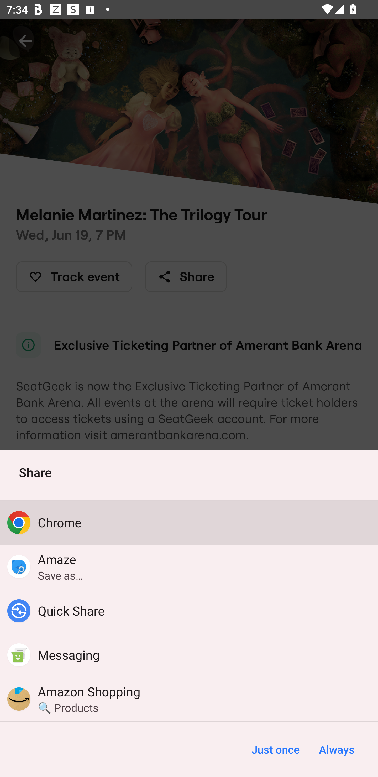 Image resolution: width=378 pixels, height=777 pixels. What do you see at coordinates (189, 611) in the screenshot?
I see `Quick Share` at bounding box center [189, 611].